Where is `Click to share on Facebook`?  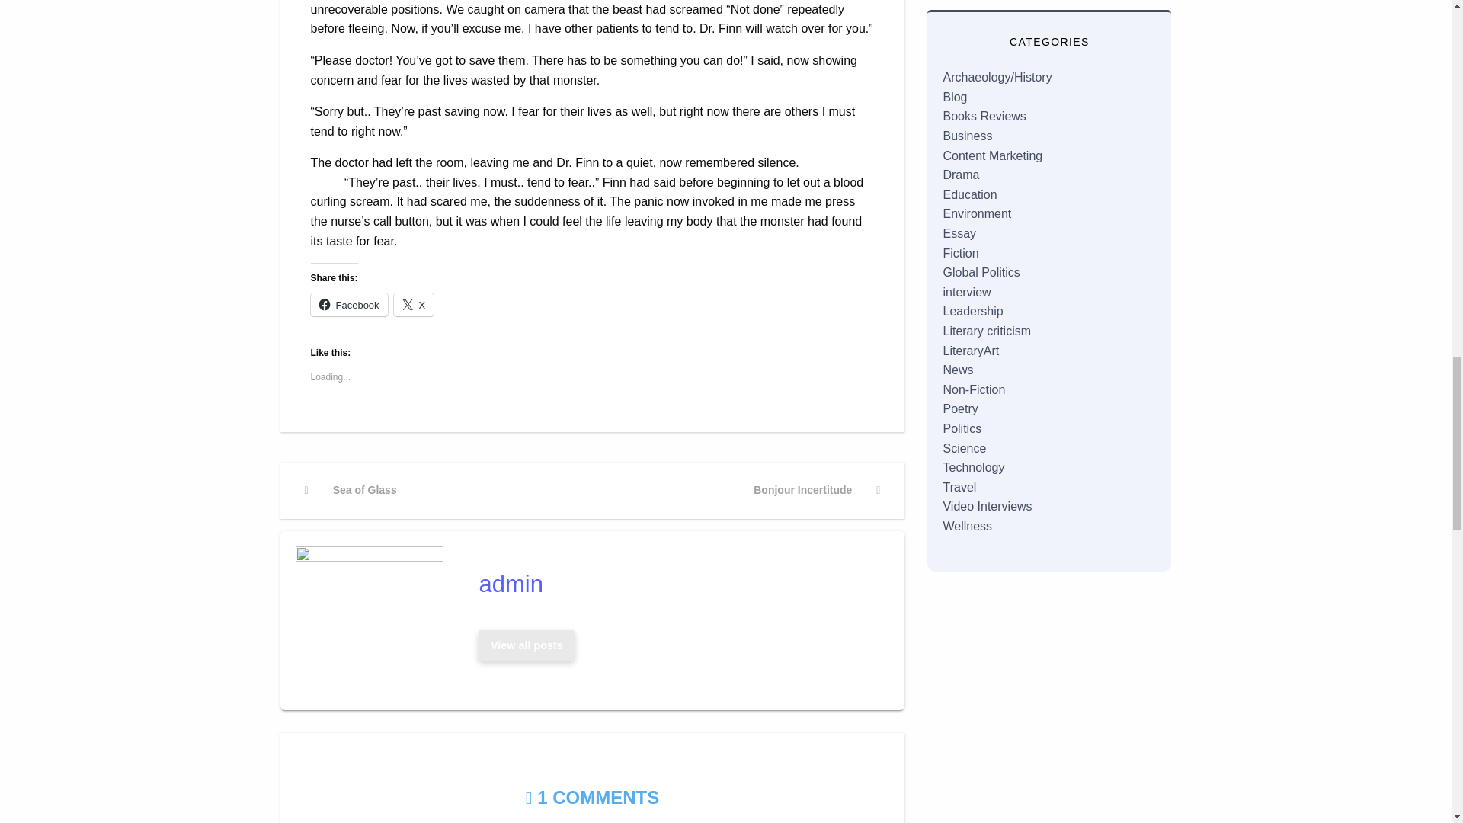
Click to share on Facebook is located at coordinates (526, 646).